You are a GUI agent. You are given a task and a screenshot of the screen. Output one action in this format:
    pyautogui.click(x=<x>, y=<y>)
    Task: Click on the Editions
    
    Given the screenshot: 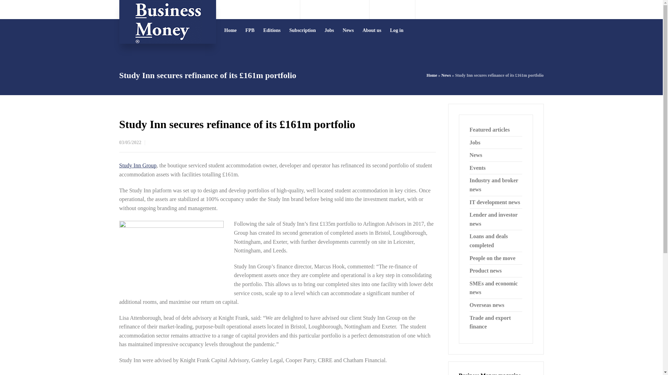 What is the action you would take?
    pyautogui.click(x=272, y=30)
    